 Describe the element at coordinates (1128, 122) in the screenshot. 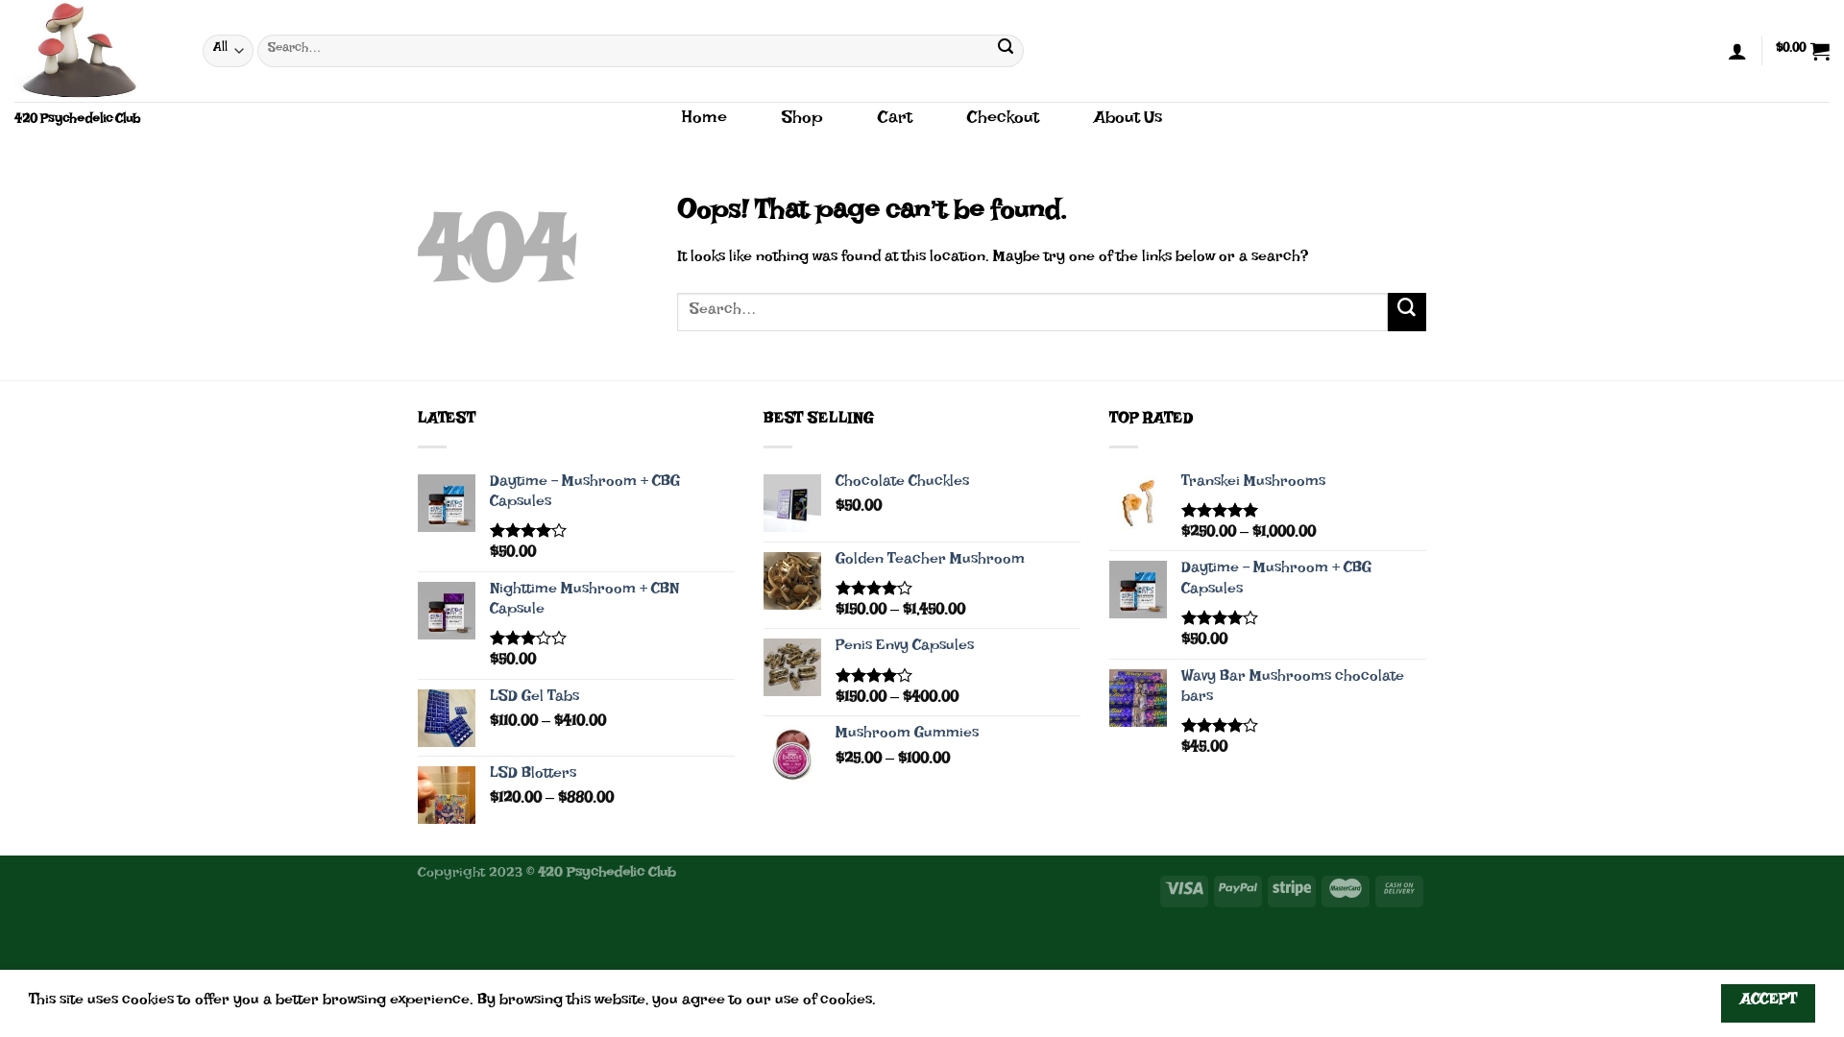

I see `About Us` at that location.